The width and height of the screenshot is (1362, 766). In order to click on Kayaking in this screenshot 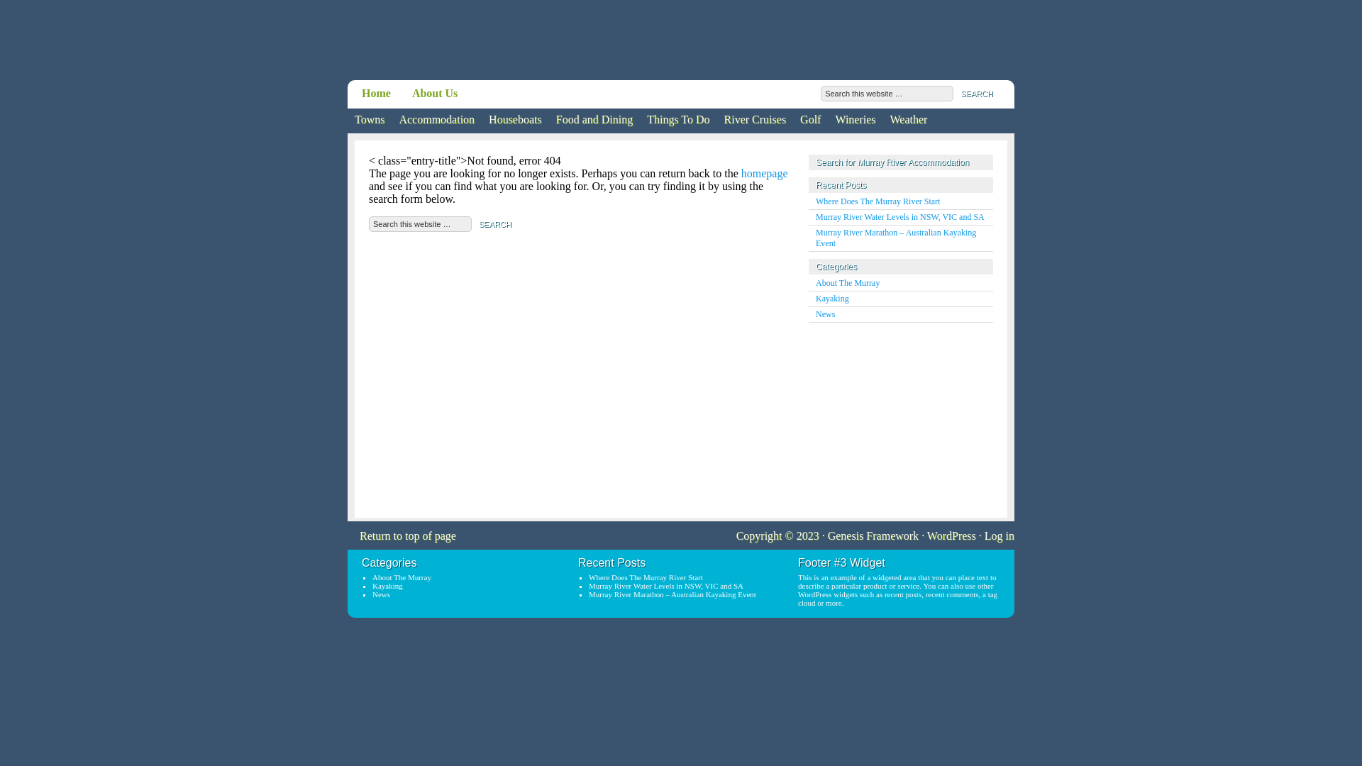, I will do `click(833, 299)`.